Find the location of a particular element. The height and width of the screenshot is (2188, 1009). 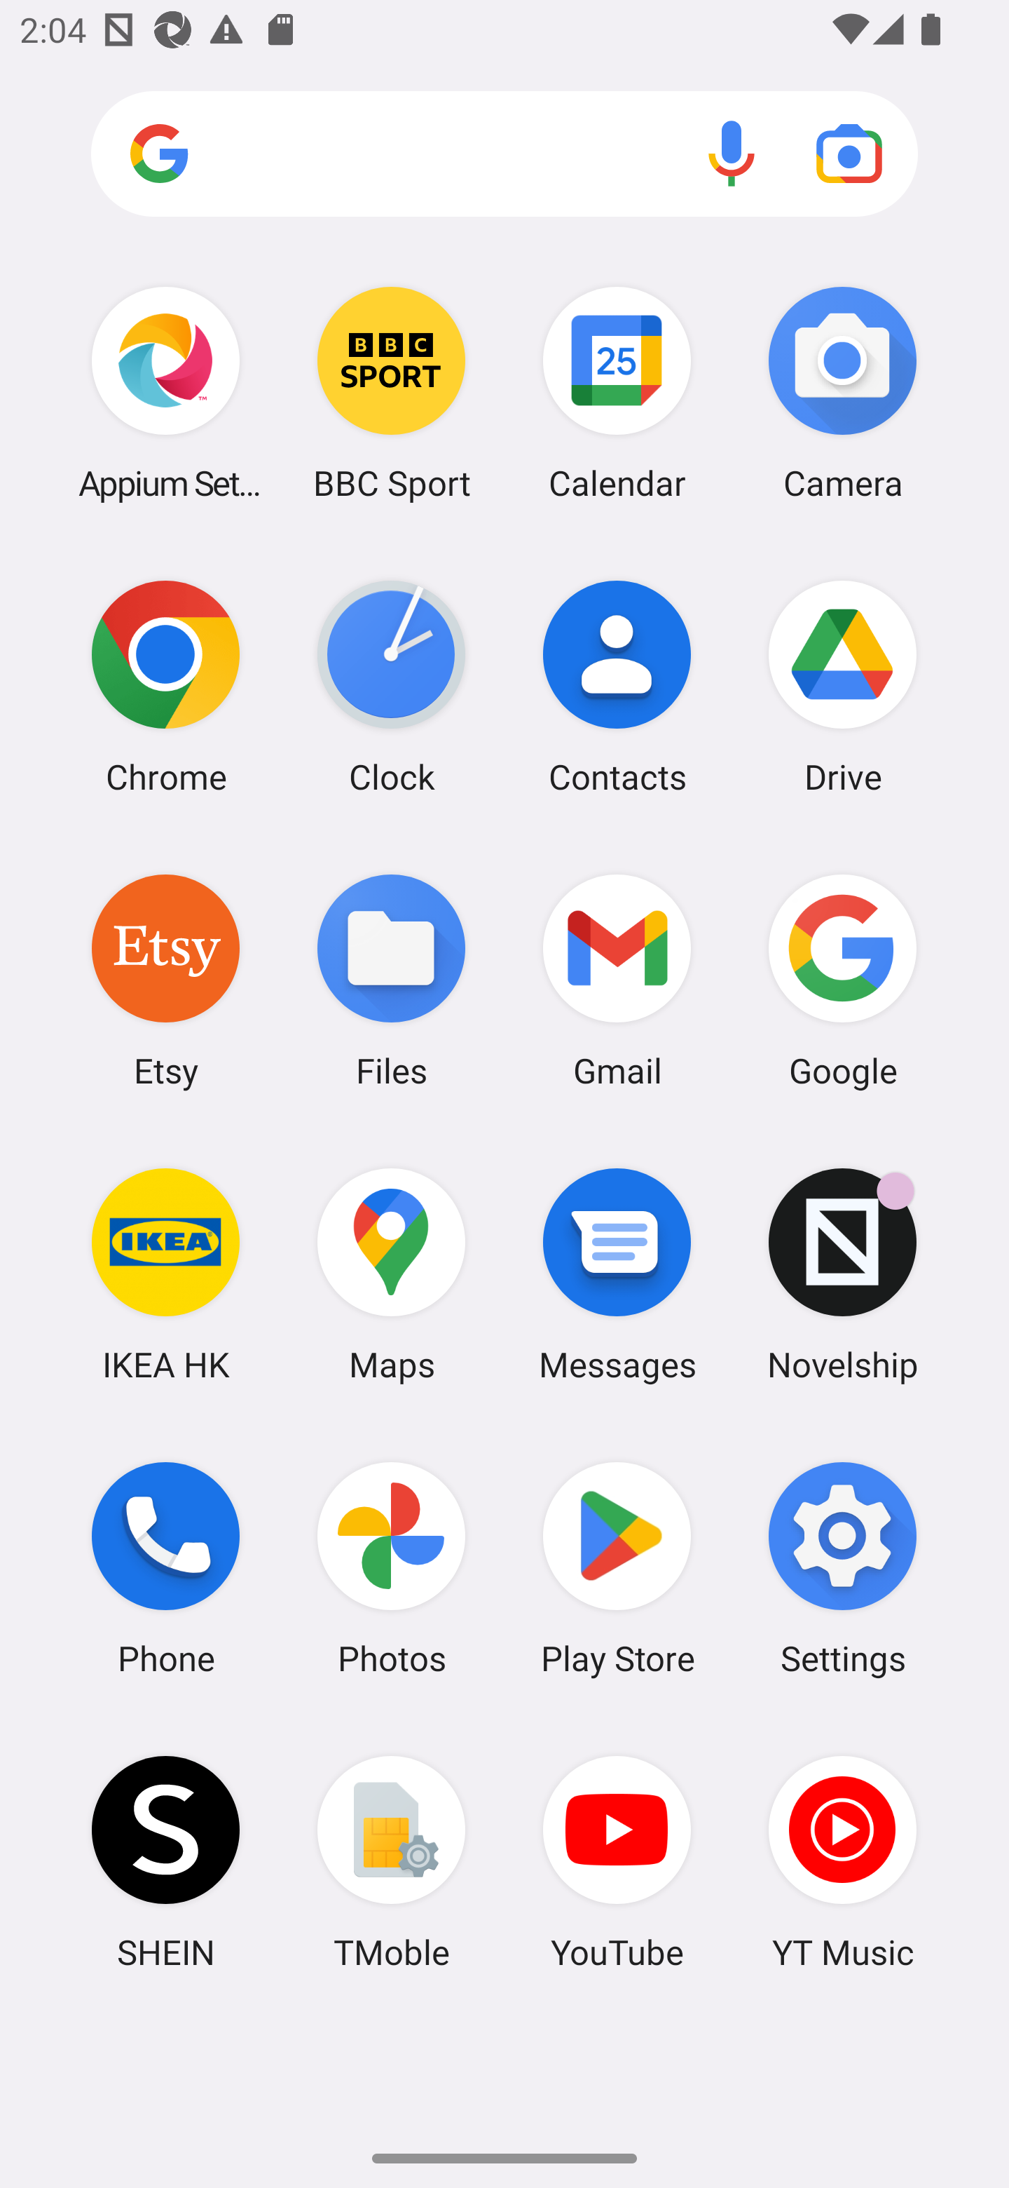

Etsy is located at coordinates (165, 980).